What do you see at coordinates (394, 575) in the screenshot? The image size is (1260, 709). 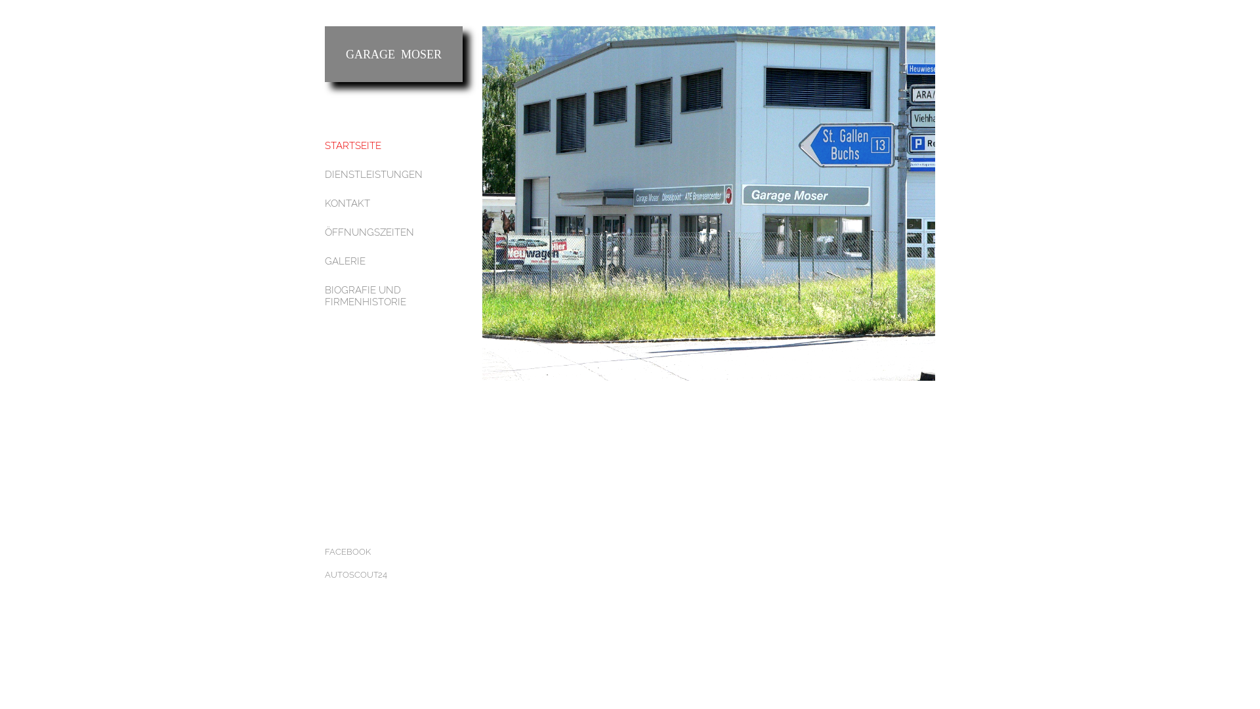 I see `AUTOSCOUT24` at bounding box center [394, 575].